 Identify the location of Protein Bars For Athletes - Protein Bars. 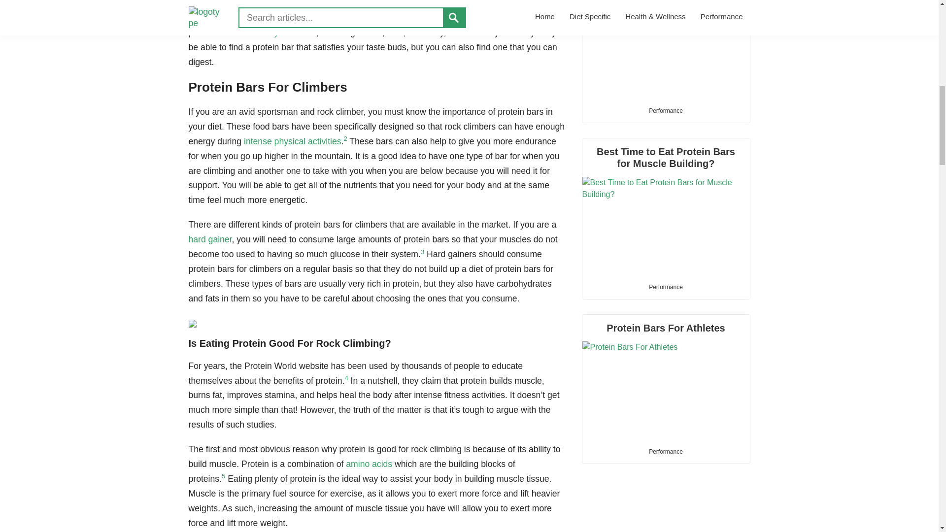
(666, 391).